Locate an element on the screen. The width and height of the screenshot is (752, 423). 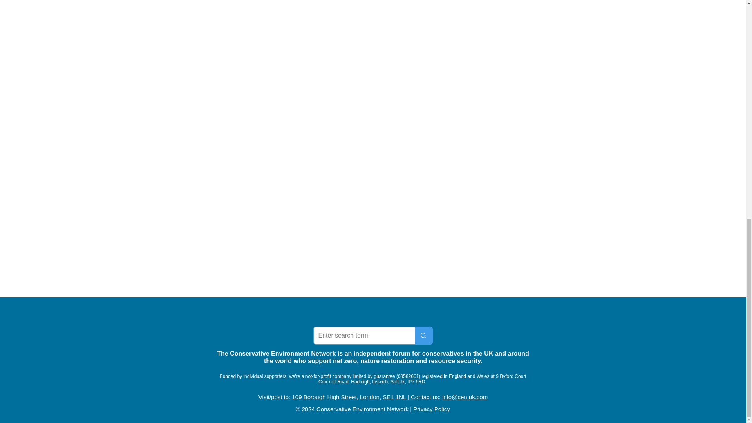
Privacy Policy is located at coordinates (431, 409).